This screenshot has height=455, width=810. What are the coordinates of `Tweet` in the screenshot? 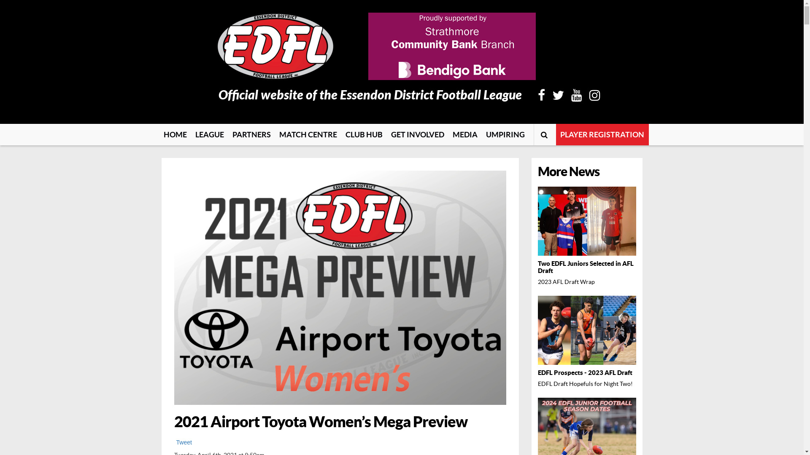 It's located at (184, 442).